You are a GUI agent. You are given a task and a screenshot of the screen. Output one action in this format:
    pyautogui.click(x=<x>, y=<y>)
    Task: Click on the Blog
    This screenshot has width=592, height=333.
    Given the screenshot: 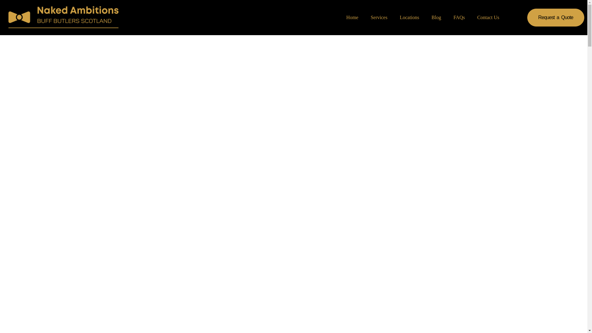 What is the action you would take?
    pyautogui.click(x=437, y=17)
    